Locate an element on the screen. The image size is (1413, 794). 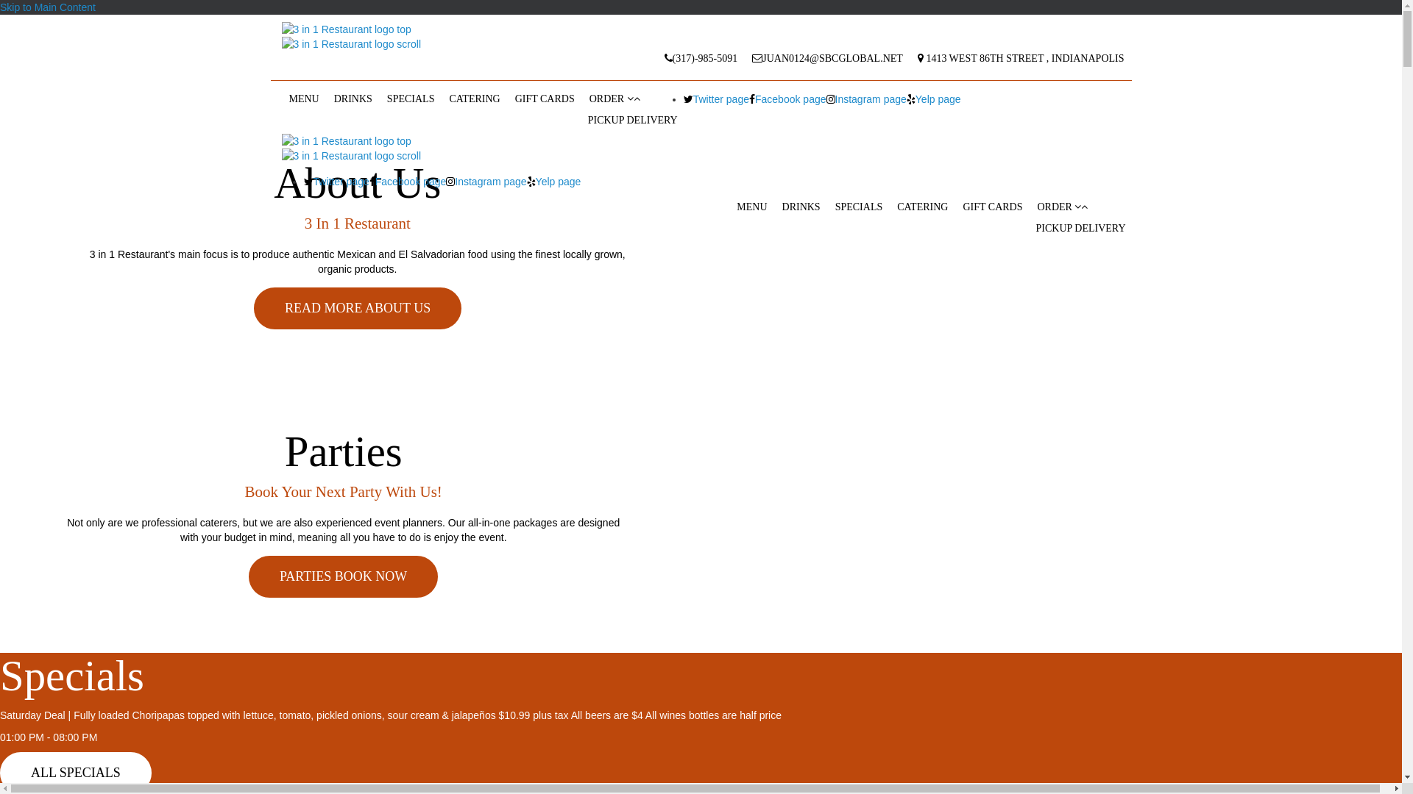
PICKUP is located at coordinates (608, 120).